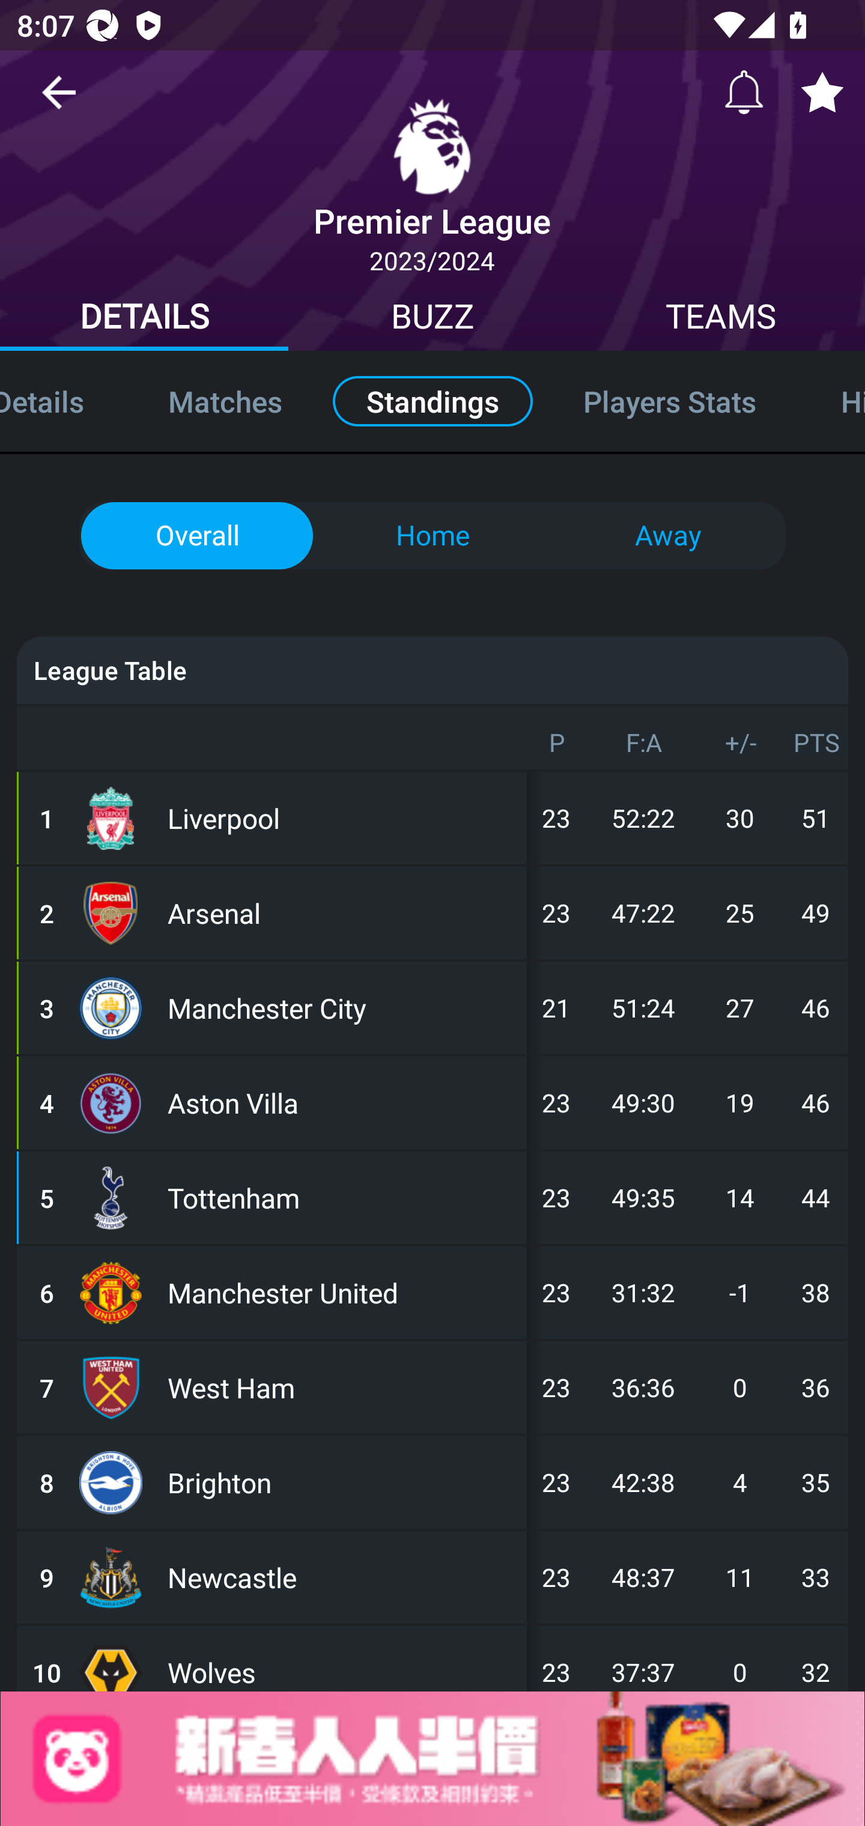 This screenshot has width=865, height=1826. What do you see at coordinates (432, 1293) in the screenshot?
I see `6 Manchester United 23 31:32 -1 38` at bounding box center [432, 1293].